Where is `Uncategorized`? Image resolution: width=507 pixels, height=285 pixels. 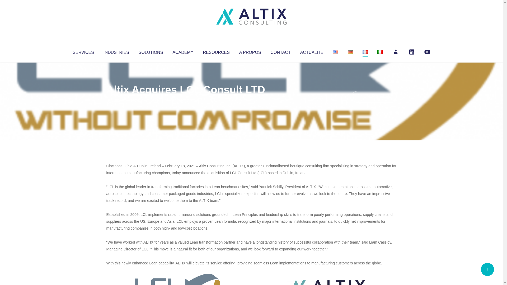
Uncategorized is located at coordinates (185, 100).